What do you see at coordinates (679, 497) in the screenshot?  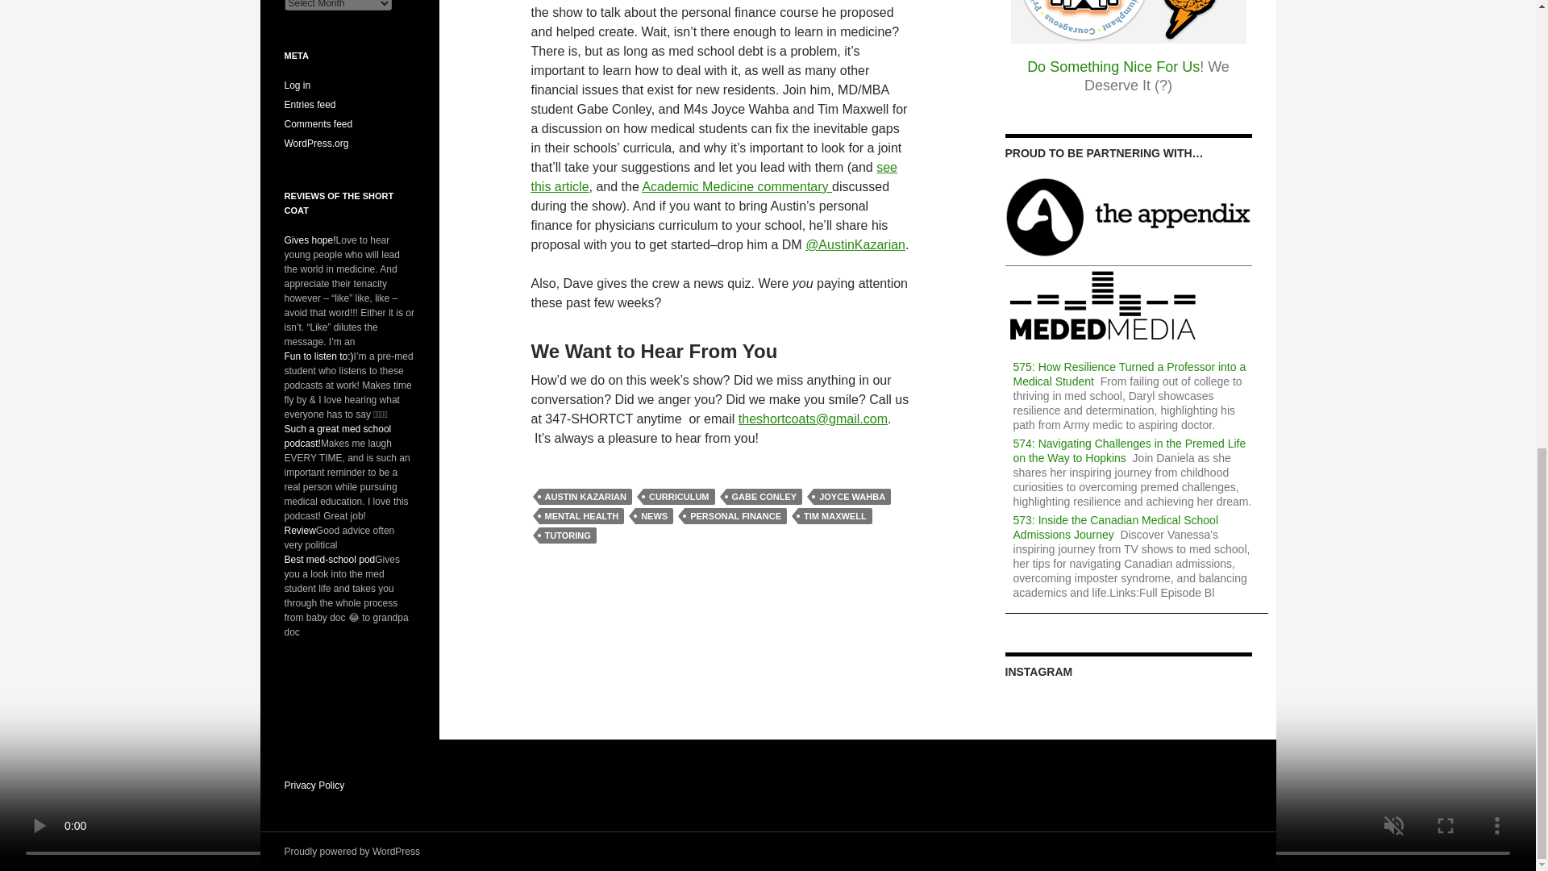 I see `CURRICULUM` at bounding box center [679, 497].